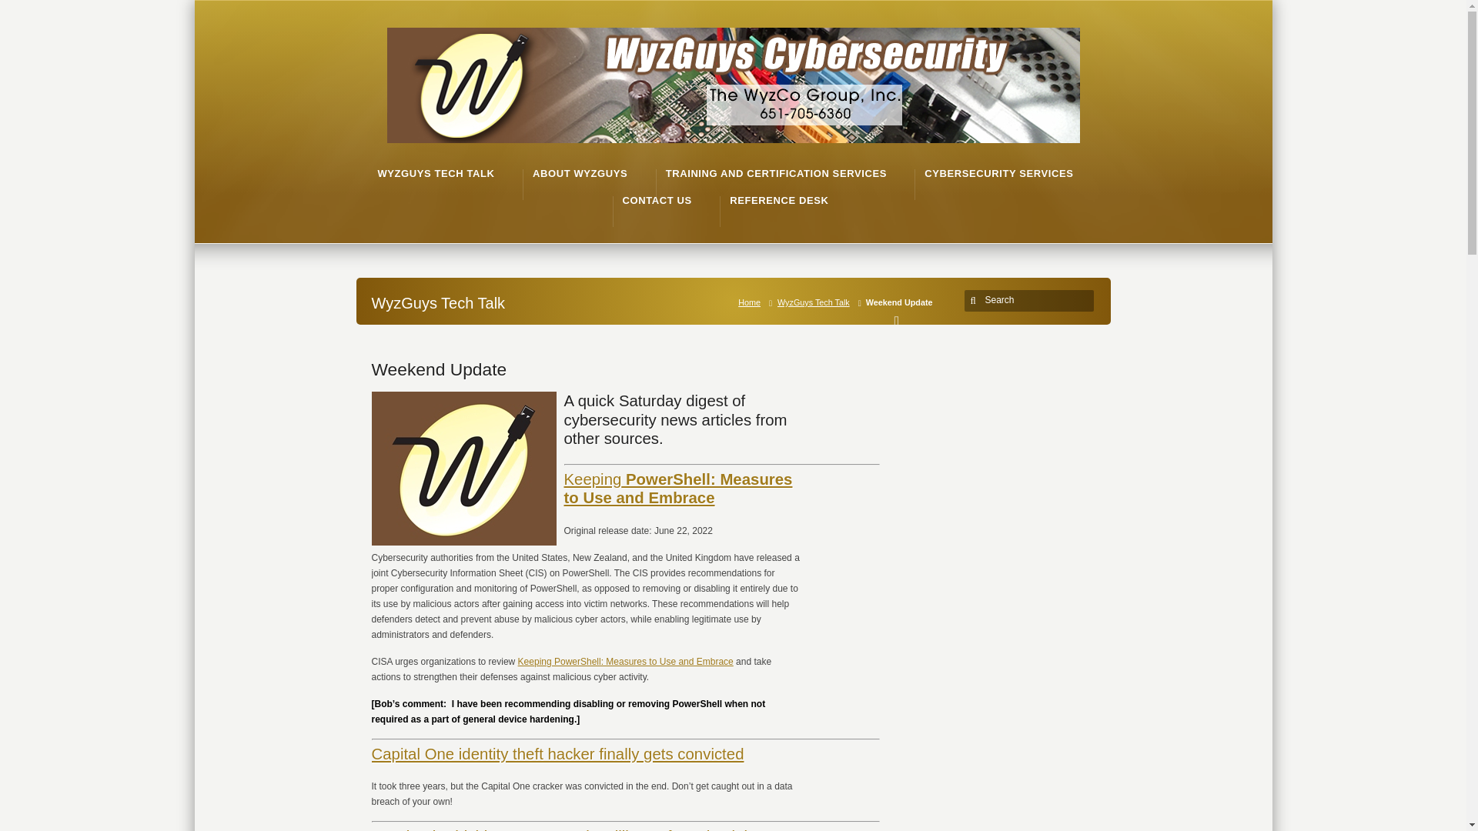 The image size is (1478, 831). Describe the element at coordinates (439, 369) in the screenshot. I see `Weekend Update` at that location.